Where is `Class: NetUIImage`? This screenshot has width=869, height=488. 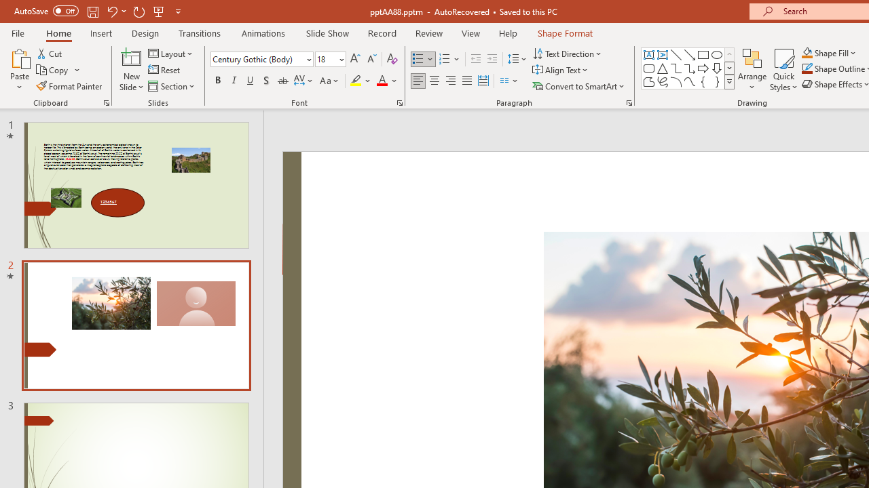 Class: NetUIImage is located at coordinates (730, 81).